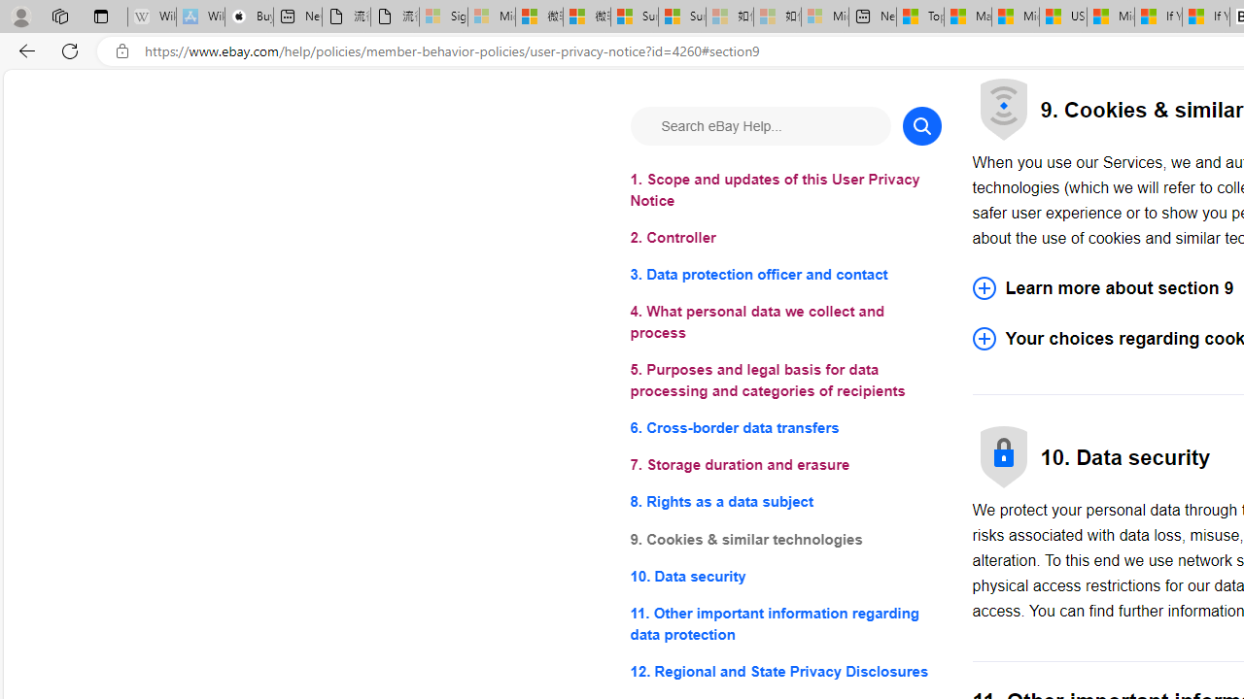  What do you see at coordinates (785, 190) in the screenshot?
I see `1. Scope and updates of this User Privacy Notice` at bounding box center [785, 190].